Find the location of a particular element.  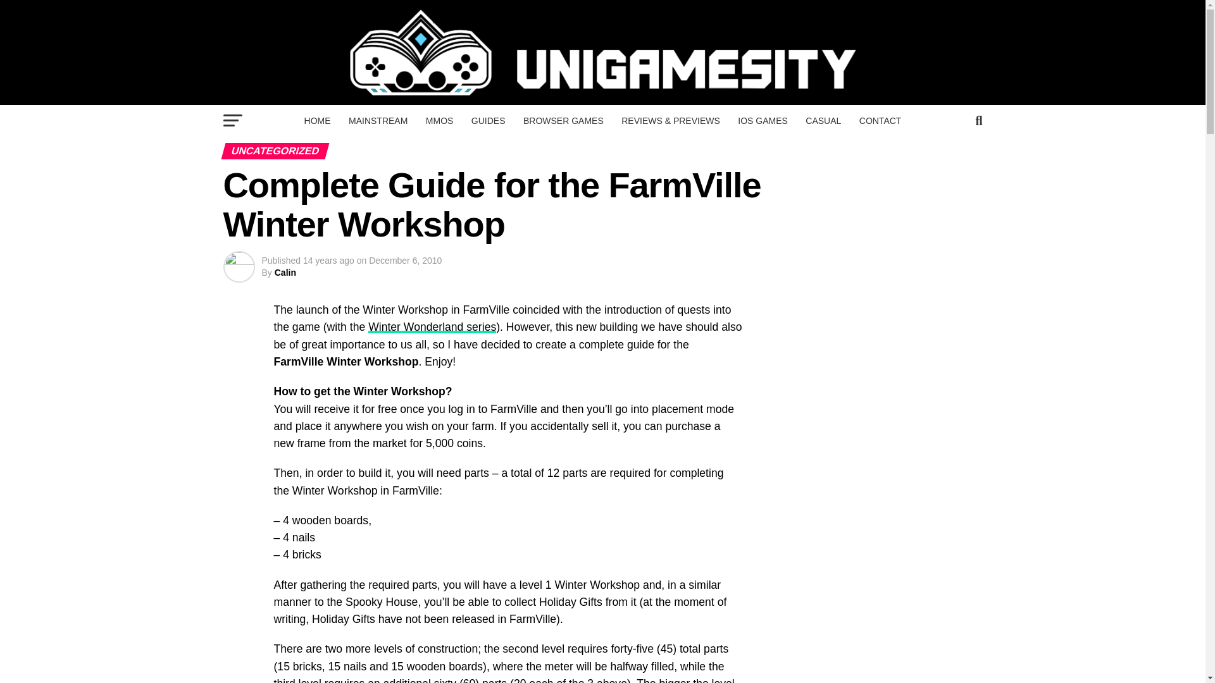

BROWSER GAMES is located at coordinates (563, 121).